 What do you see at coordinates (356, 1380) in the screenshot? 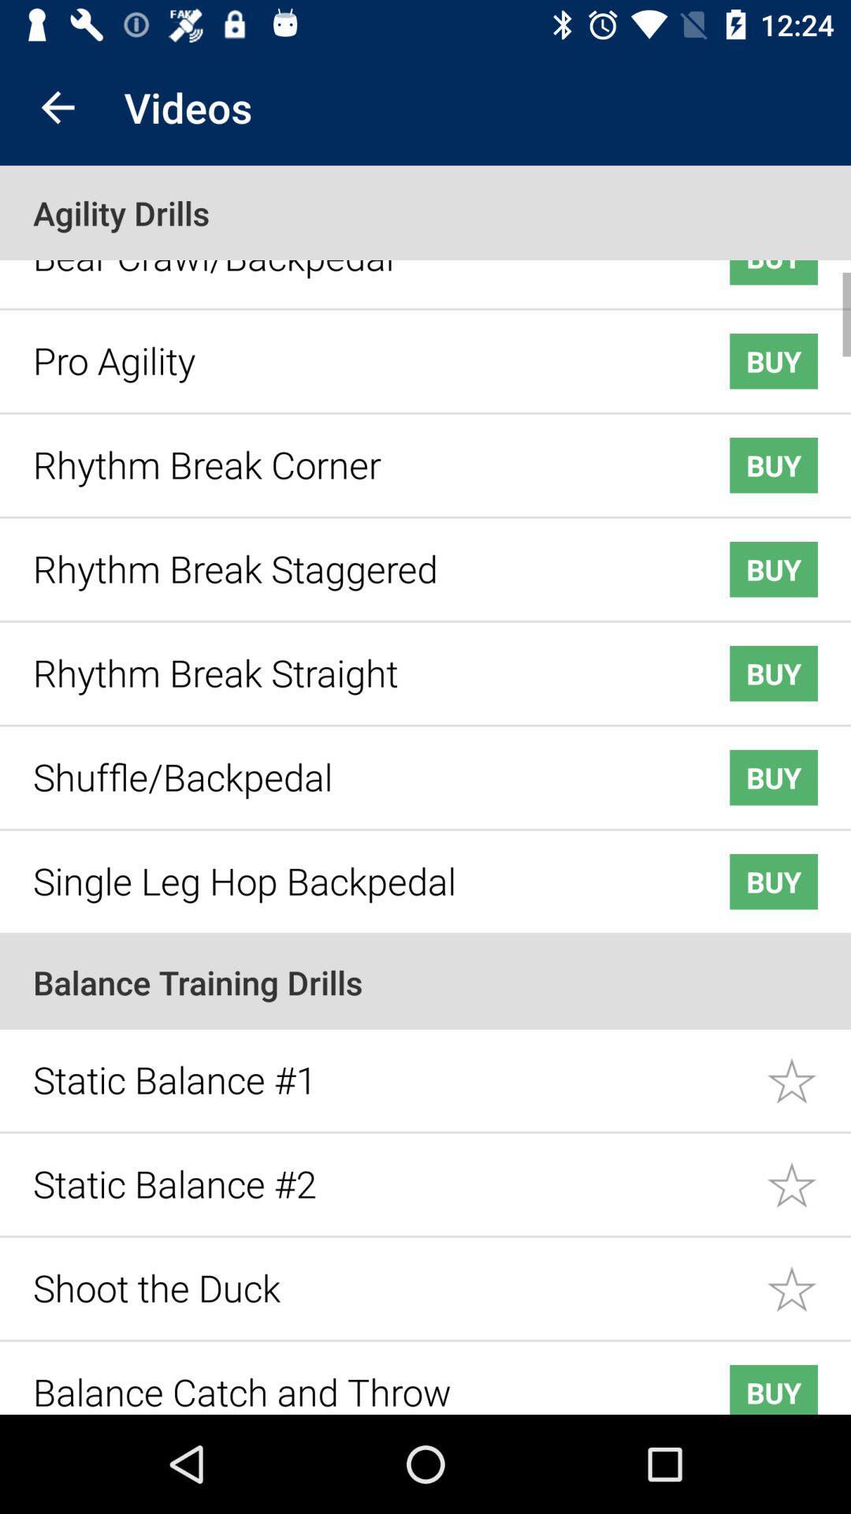
I see `launch item to the left of the buy` at bounding box center [356, 1380].